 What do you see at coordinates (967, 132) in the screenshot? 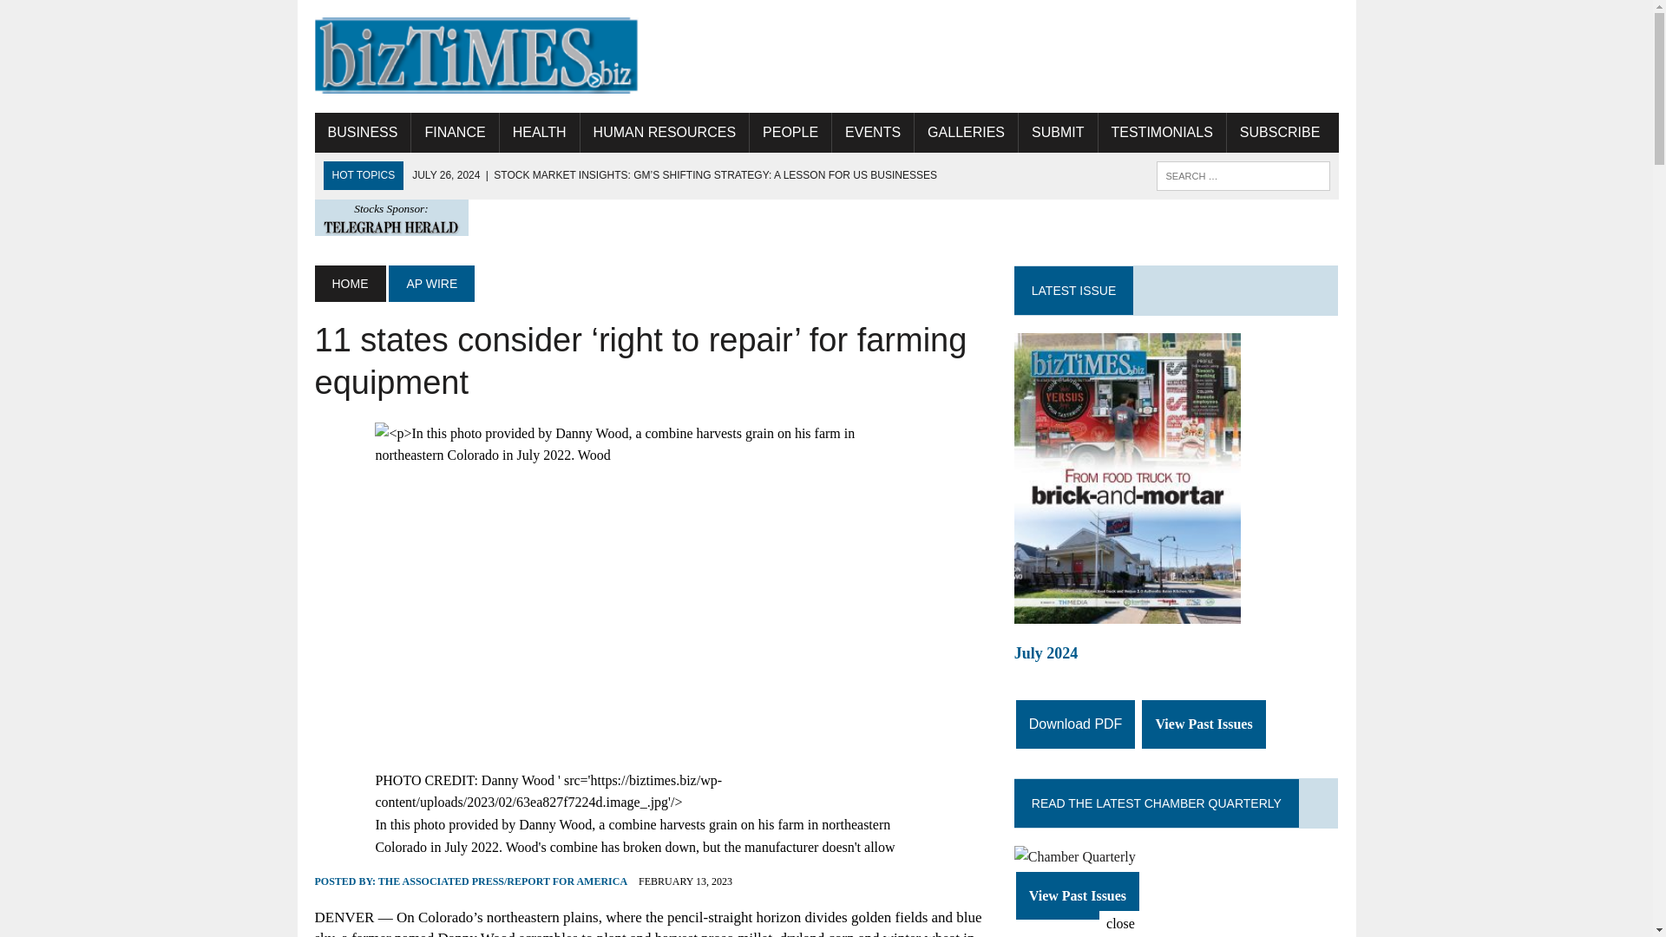
I see `GALLERIES` at bounding box center [967, 132].